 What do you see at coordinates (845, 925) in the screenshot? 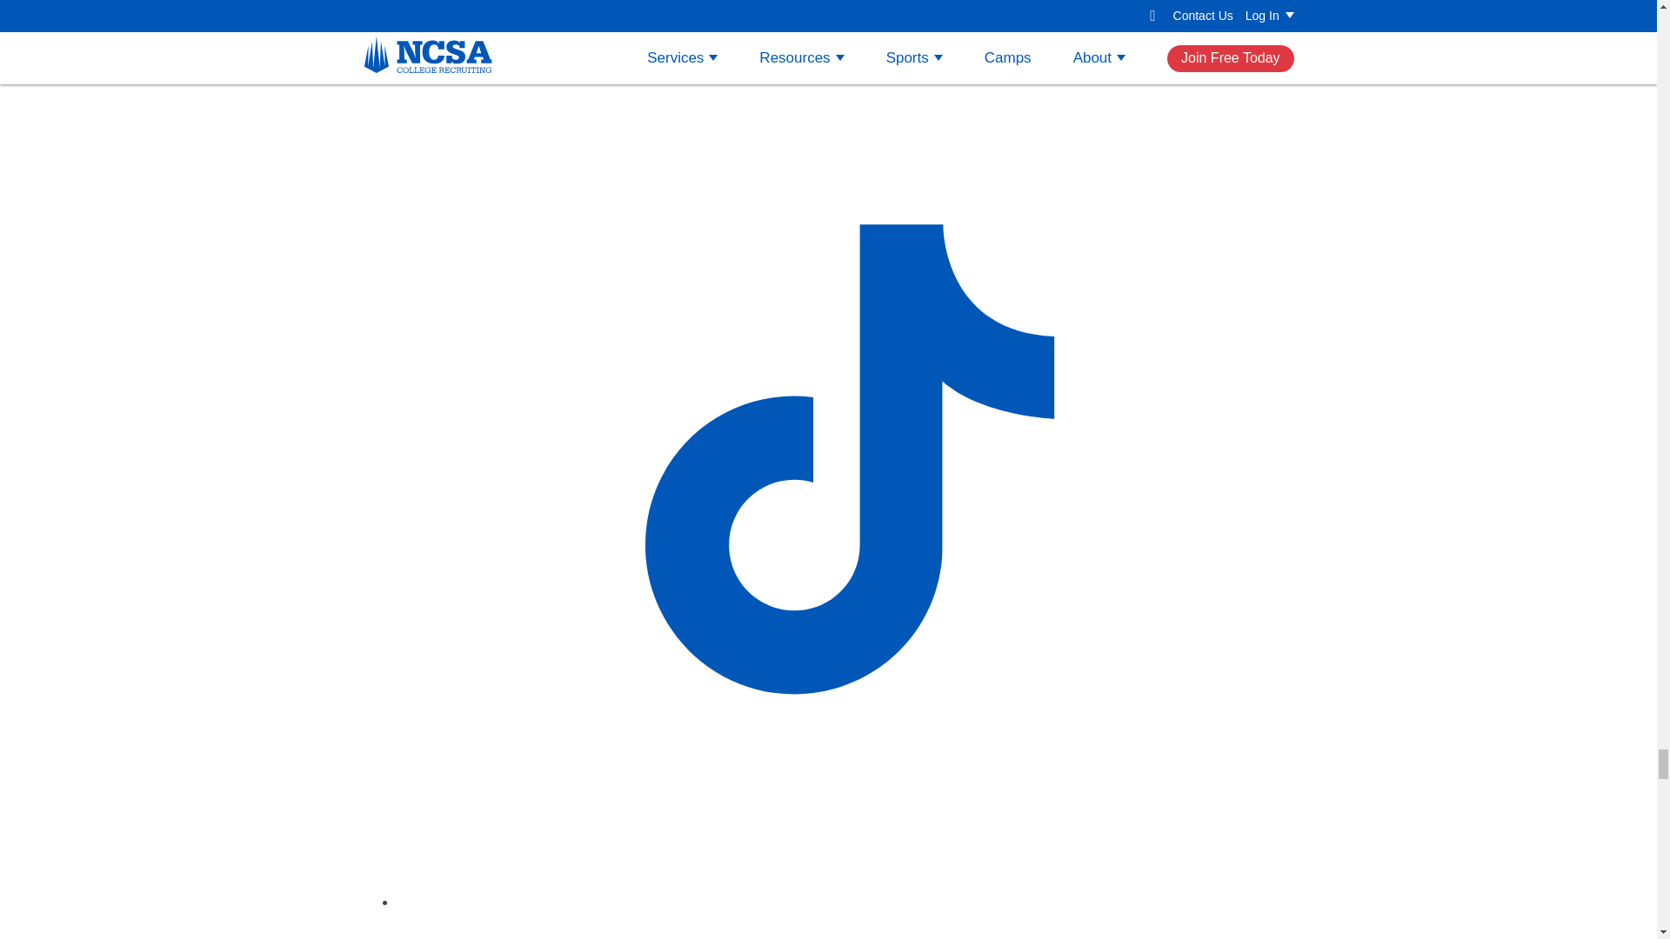
I see `X link` at bounding box center [845, 925].